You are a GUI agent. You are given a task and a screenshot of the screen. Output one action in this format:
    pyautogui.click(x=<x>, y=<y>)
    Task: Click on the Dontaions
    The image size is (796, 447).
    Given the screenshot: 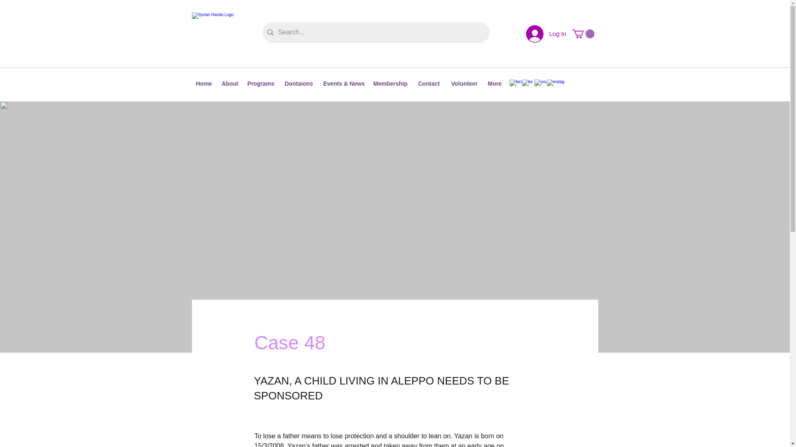 What is the action you would take?
    pyautogui.click(x=299, y=84)
    